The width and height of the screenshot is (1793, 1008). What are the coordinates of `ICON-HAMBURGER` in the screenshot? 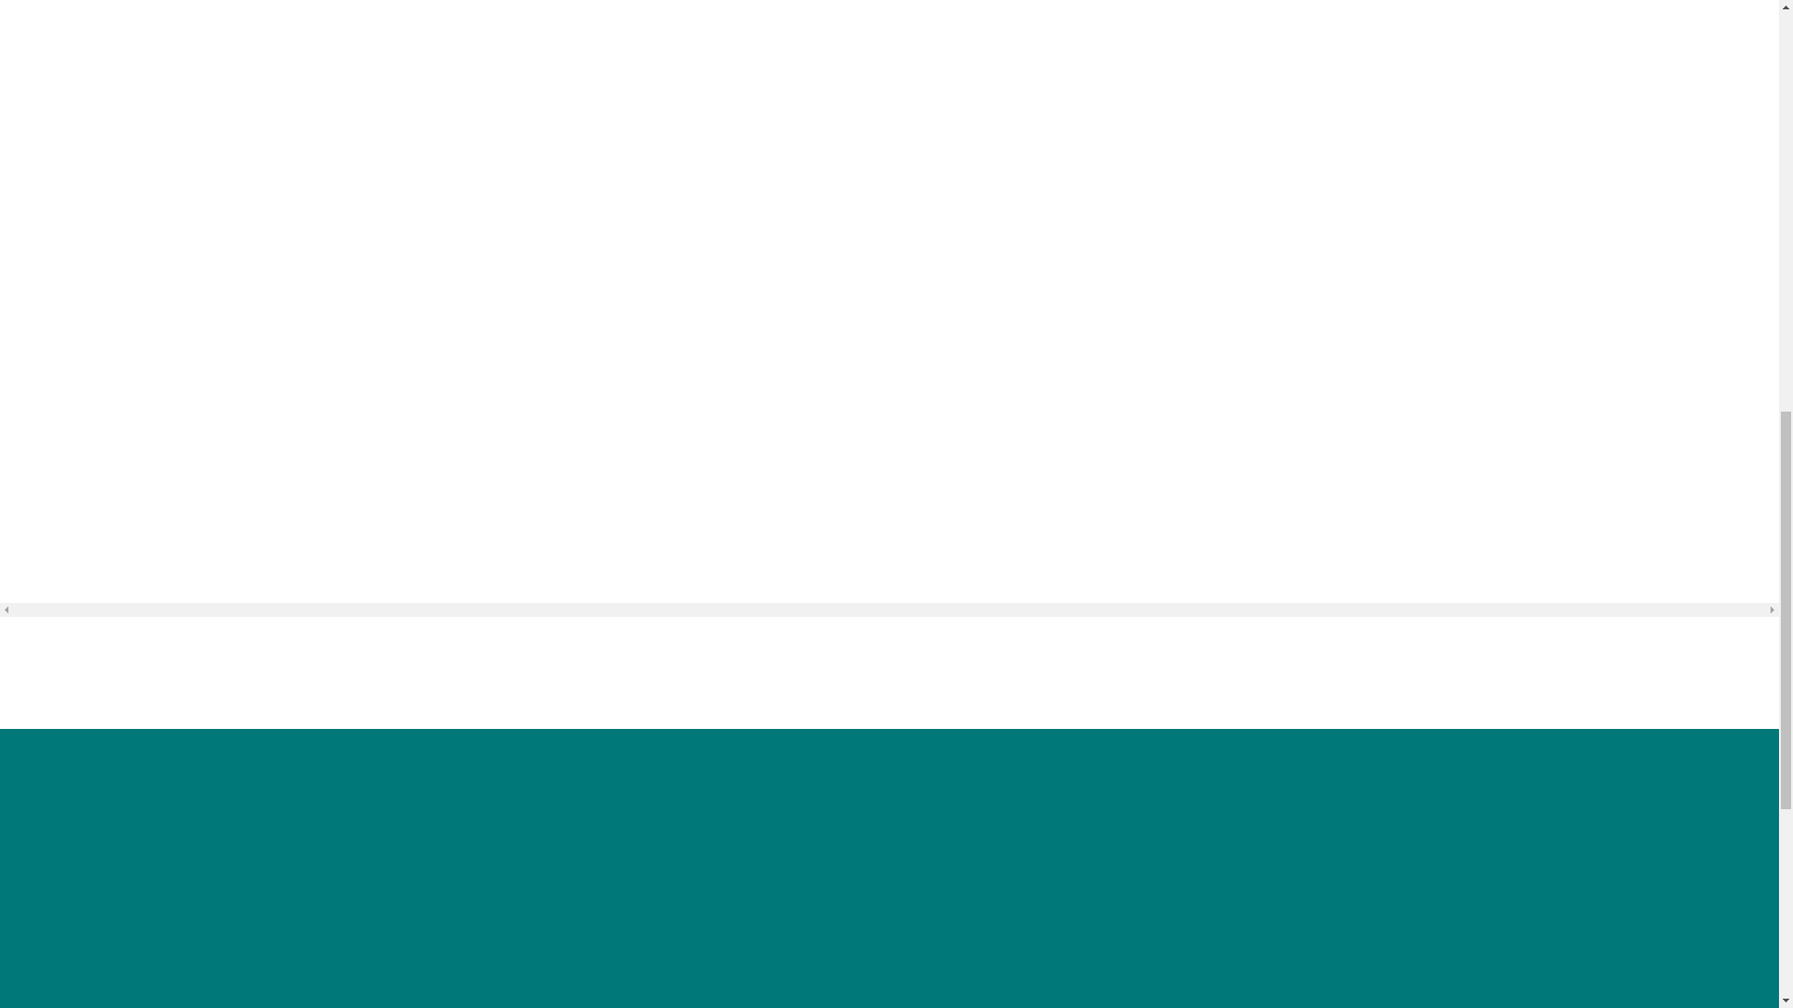 It's located at (161, 58).